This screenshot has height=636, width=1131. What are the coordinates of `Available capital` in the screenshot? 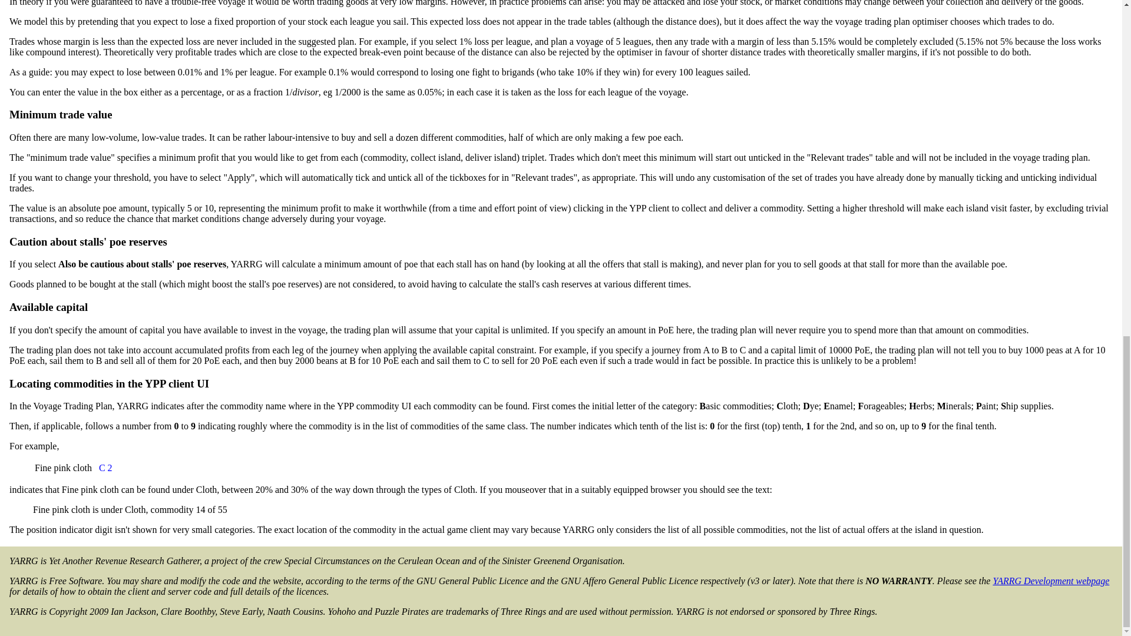 It's located at (48, 307).